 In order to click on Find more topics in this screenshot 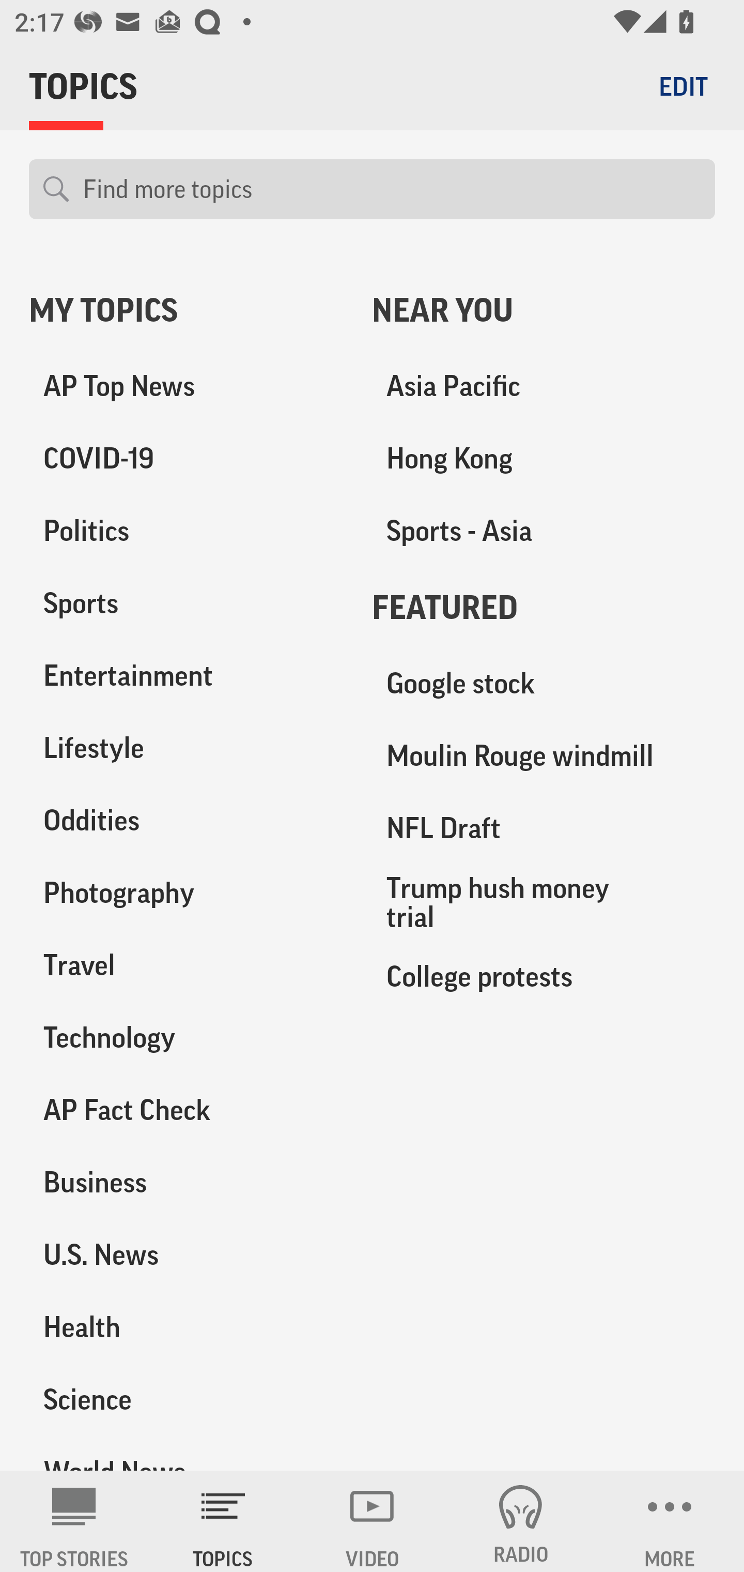, I will do `click(392, 189)`.